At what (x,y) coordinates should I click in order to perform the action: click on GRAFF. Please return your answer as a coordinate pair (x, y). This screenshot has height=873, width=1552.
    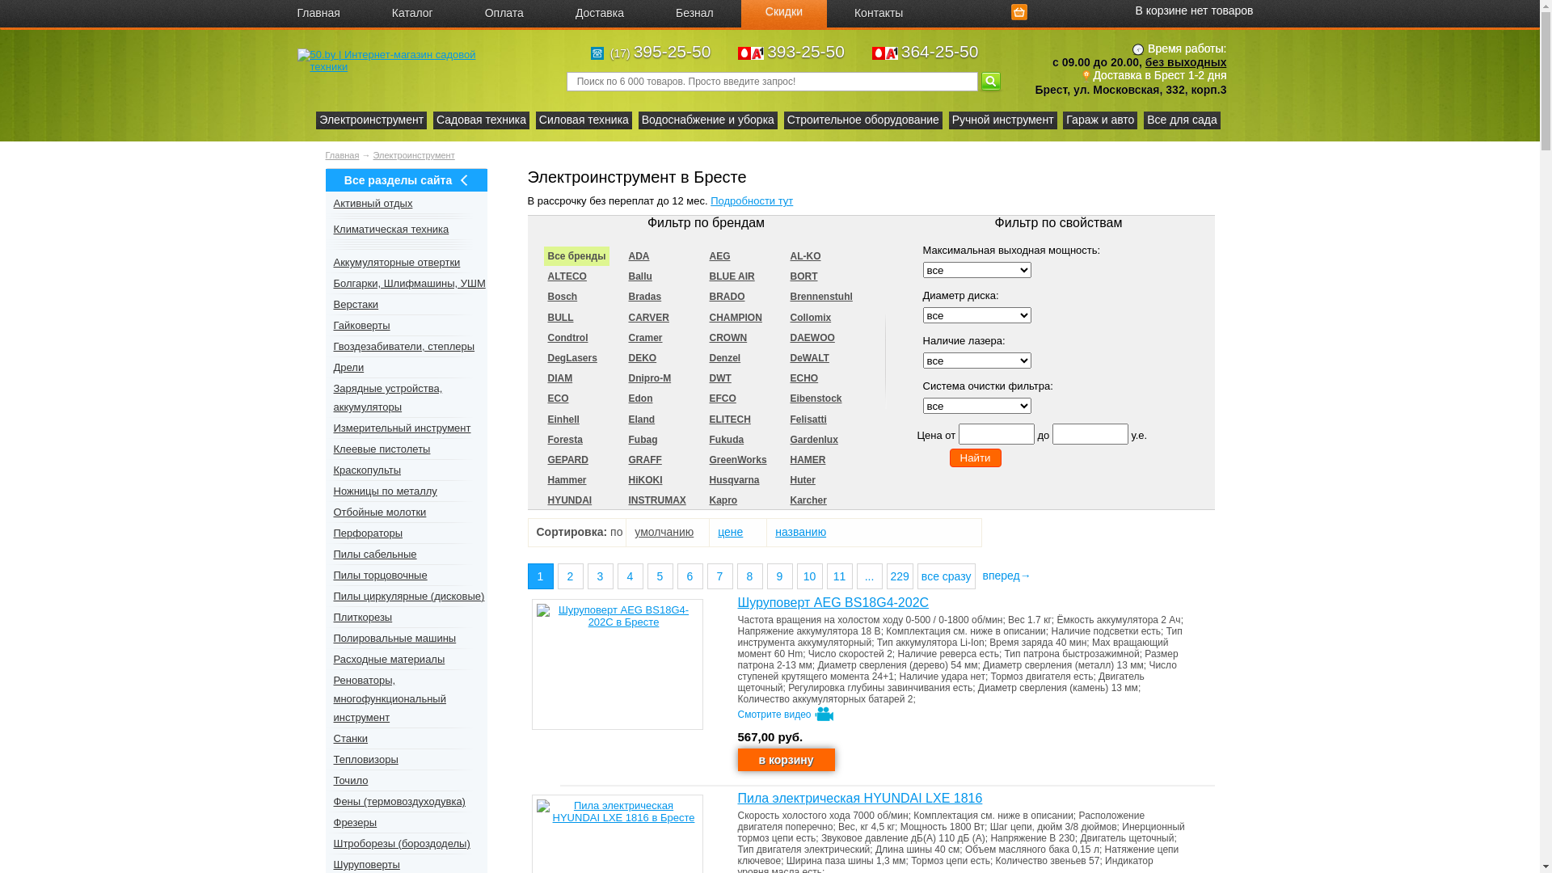
    Looking at the image, I should click on (645, 460).